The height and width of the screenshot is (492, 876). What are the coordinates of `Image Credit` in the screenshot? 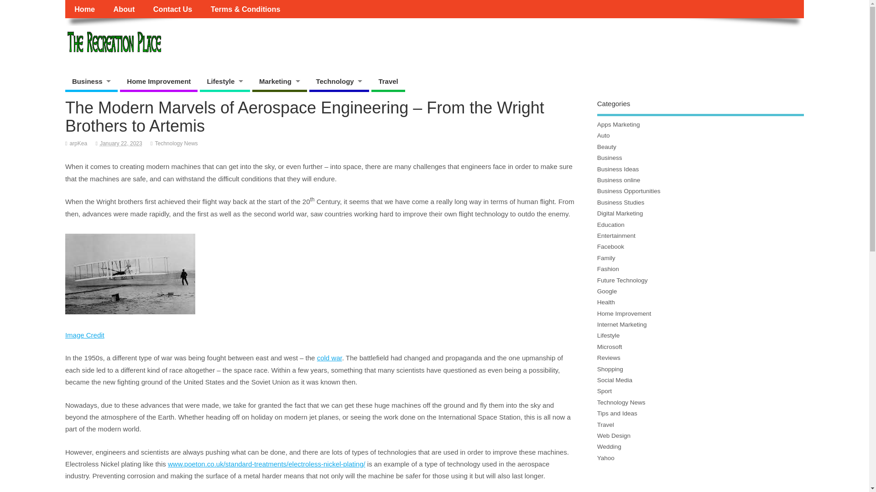 It's located at (84, 335).